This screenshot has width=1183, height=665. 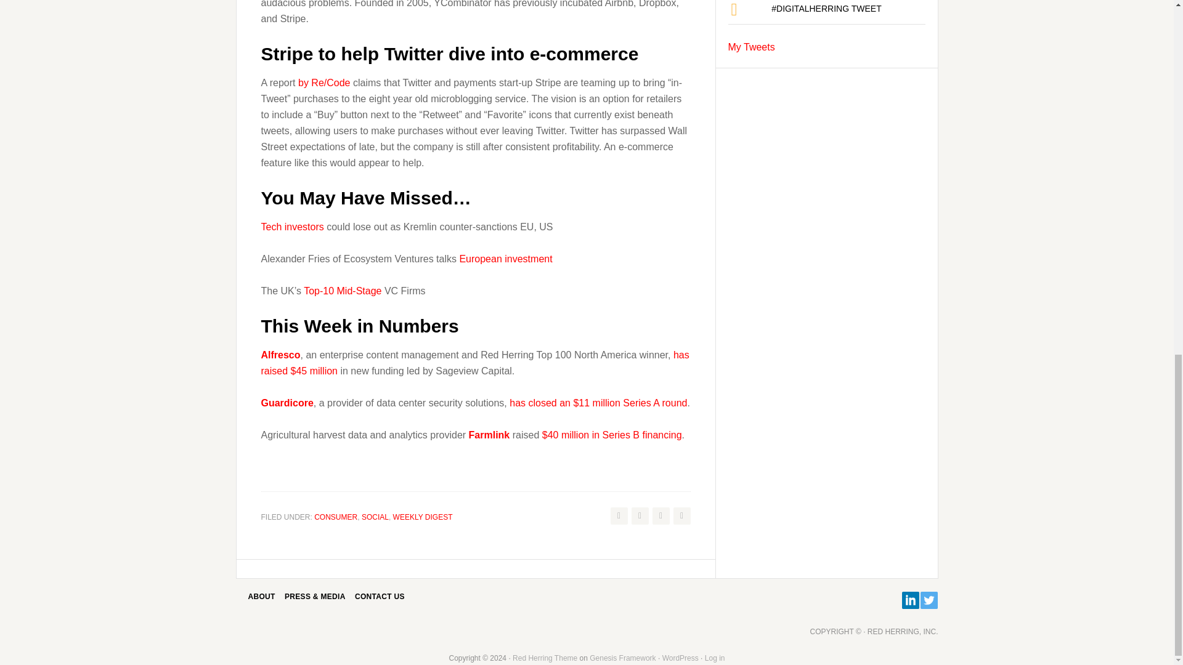 I want to click on Tech investors, so click(x=293, y=227).